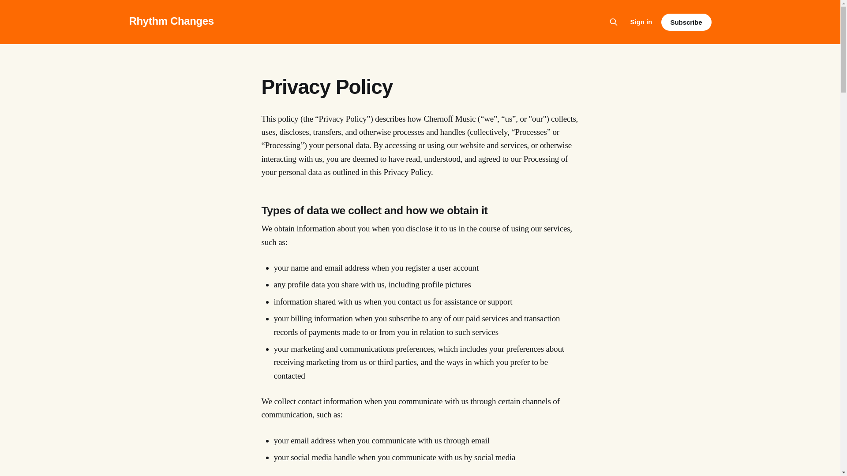 The image size is (847, 476). Describe the element at coordinates (641, 22) in the screenshot. I see `Sign in` at that location.